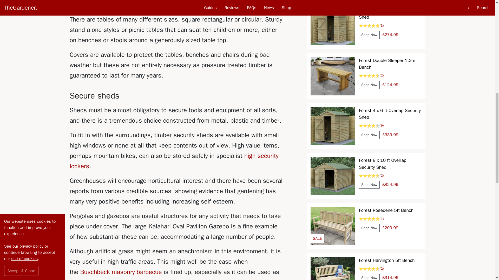 This screenshot has height=280, width=499. I want to click on Buschbeck masonry barbecue, so click(121, 272).